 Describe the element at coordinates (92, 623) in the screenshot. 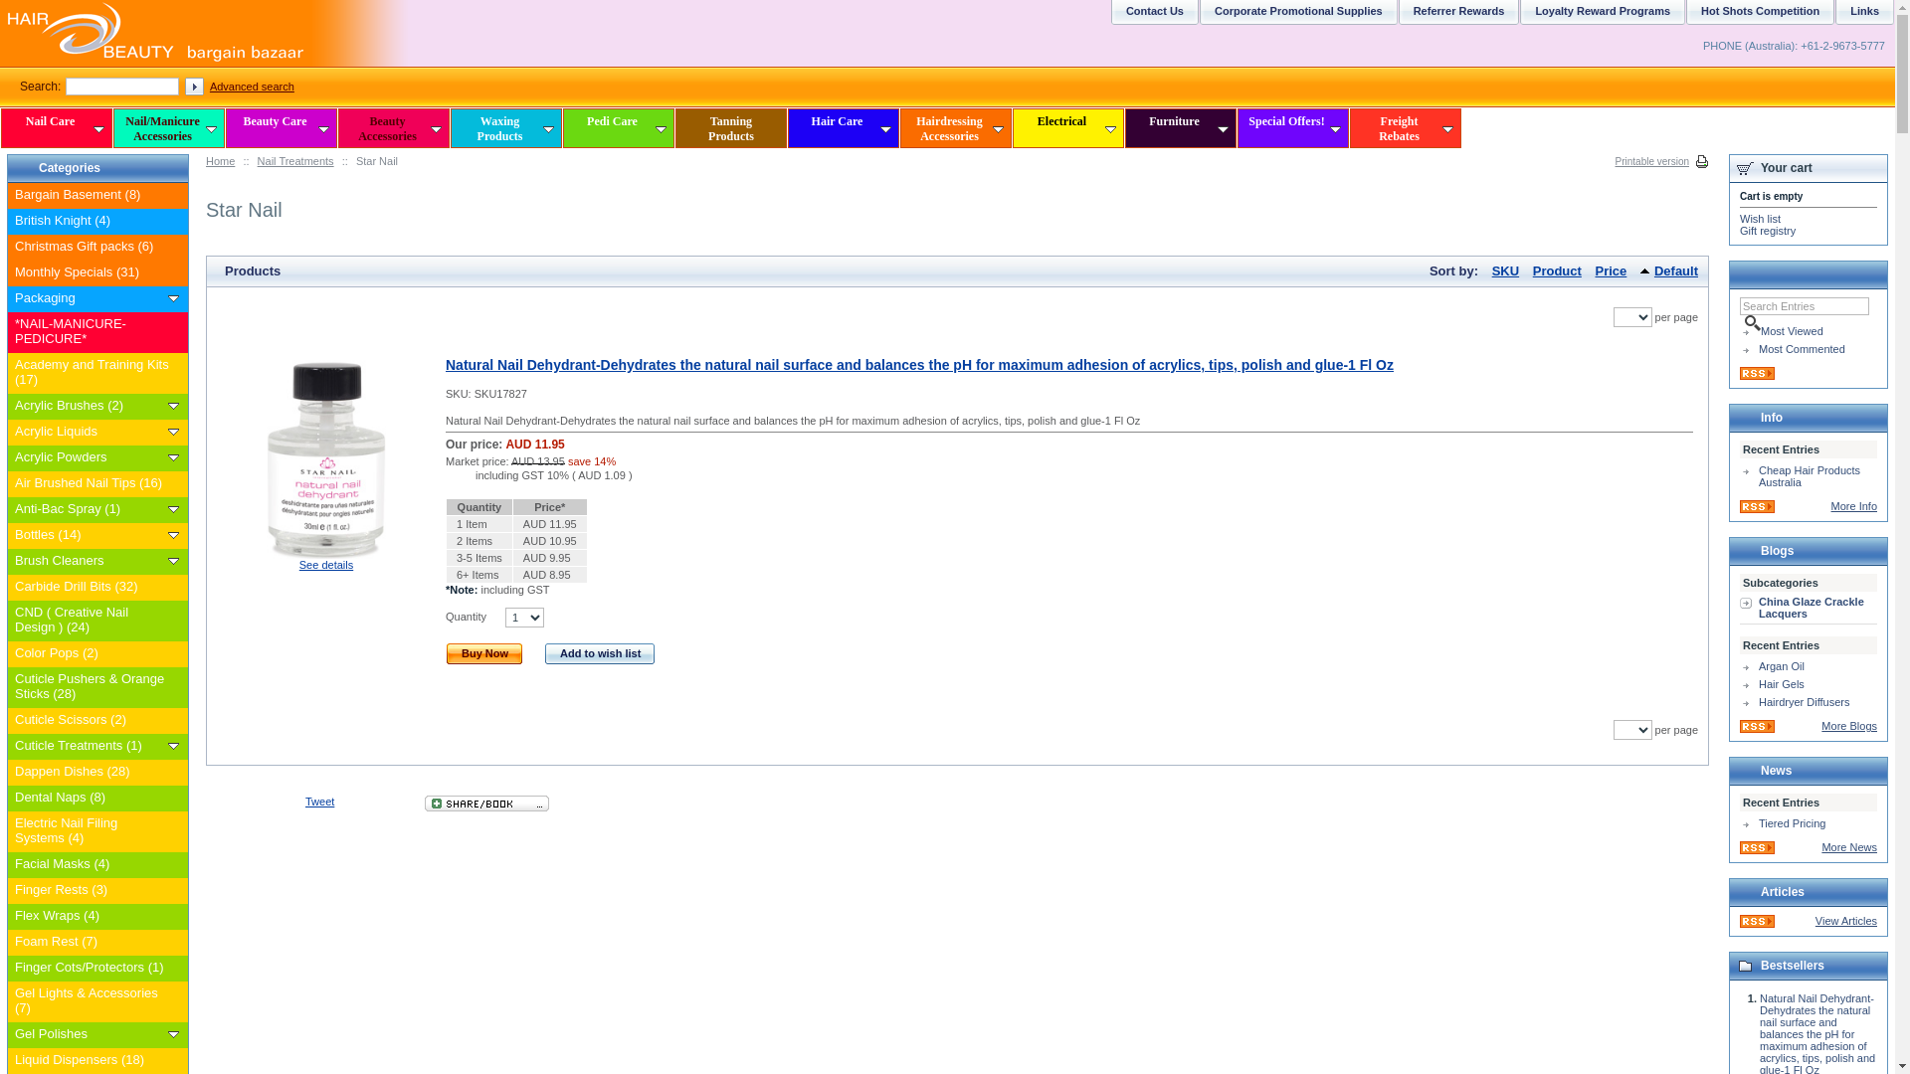

I see `CND ( Creative Nail Design ) (24)` at that location.